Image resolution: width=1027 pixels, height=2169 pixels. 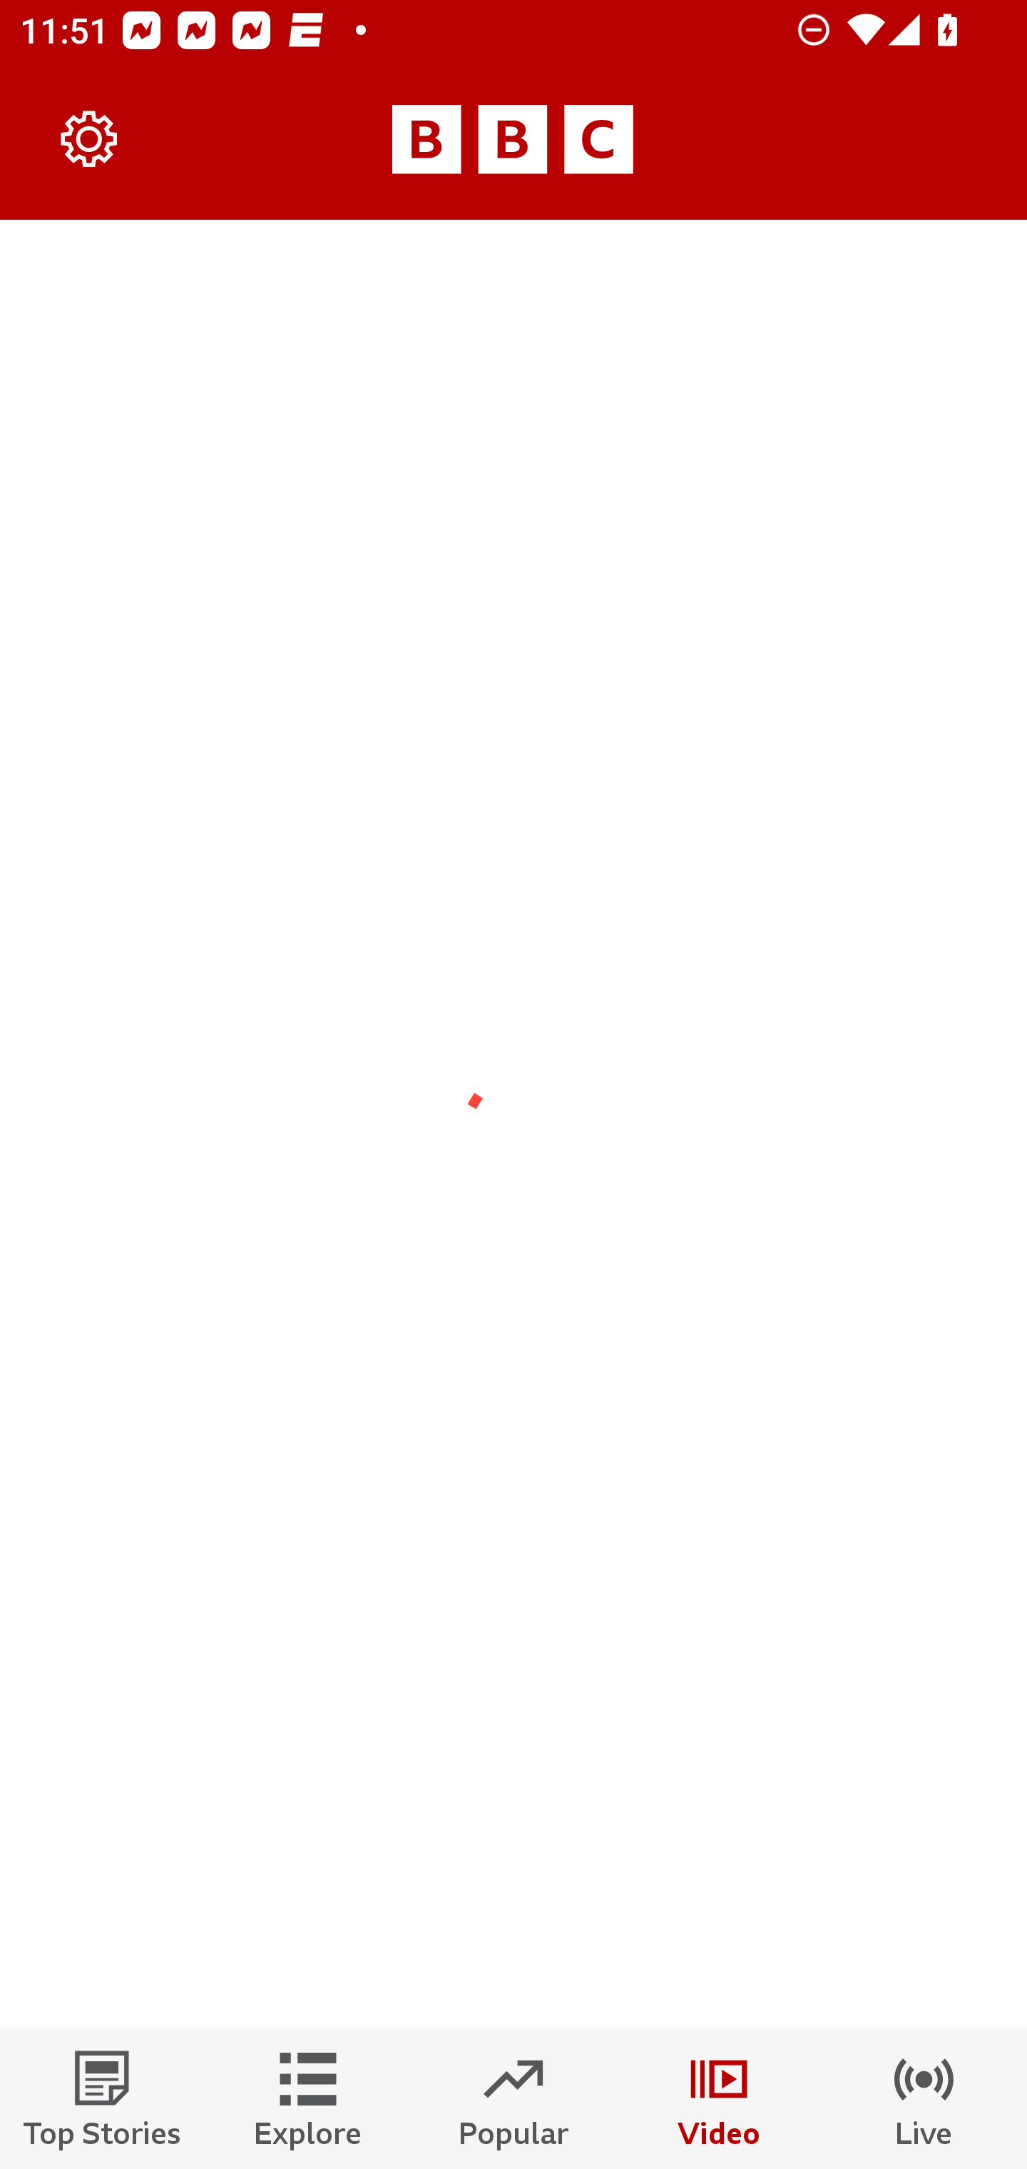 What do you see at coordinates (103, 2099) in the screenshot?
I see `Top Stories` at bounding box center [103, 2099].